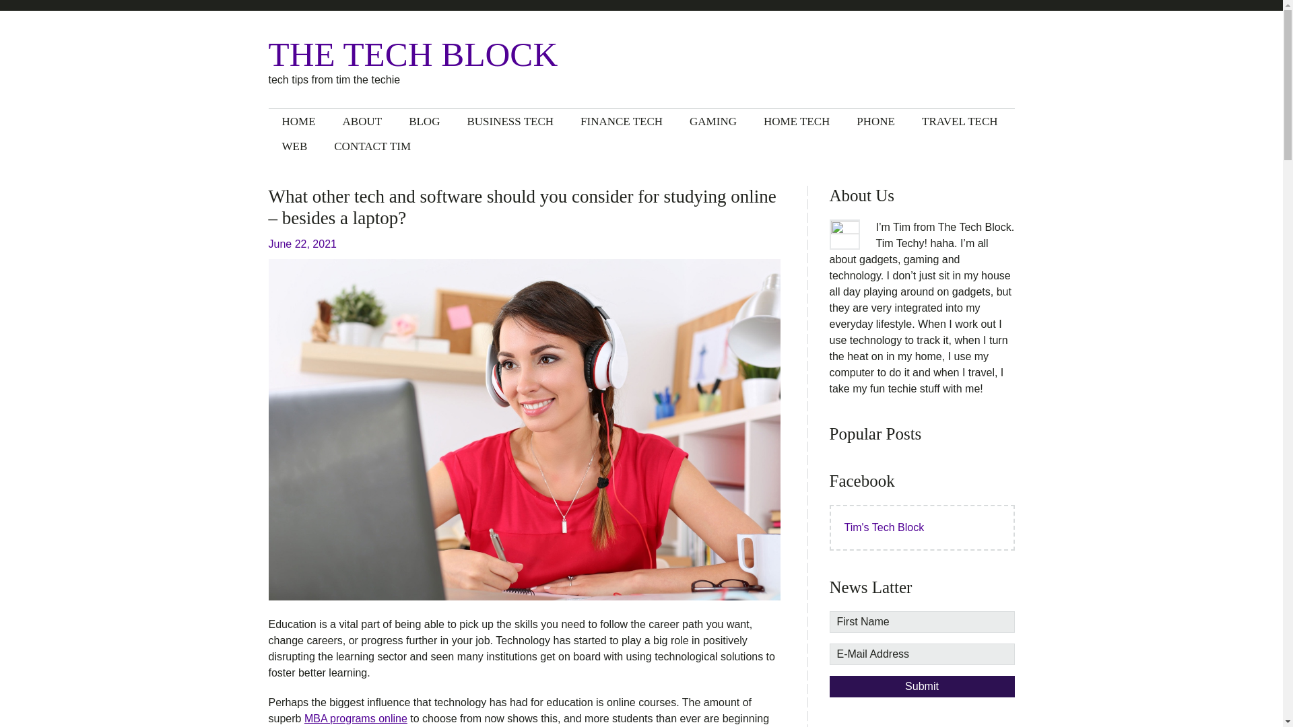 This screenshot has height=727, width=1293. Describe the element at coordinates (960, 121) in the screenshot. I see `TRAVEL TECH` at that location.